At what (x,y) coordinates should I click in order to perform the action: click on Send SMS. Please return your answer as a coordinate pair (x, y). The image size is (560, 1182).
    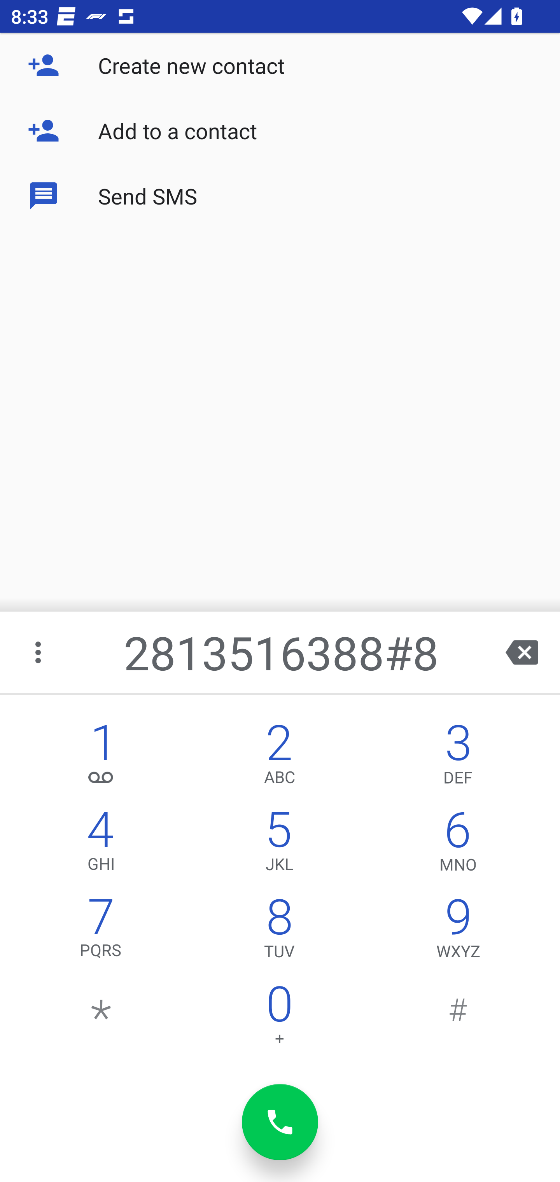
    Looking at the image, I should click on (280, 195).